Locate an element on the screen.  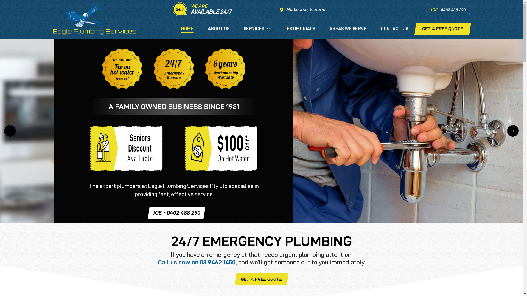
SERVICES is located at coordinates (257, 32).